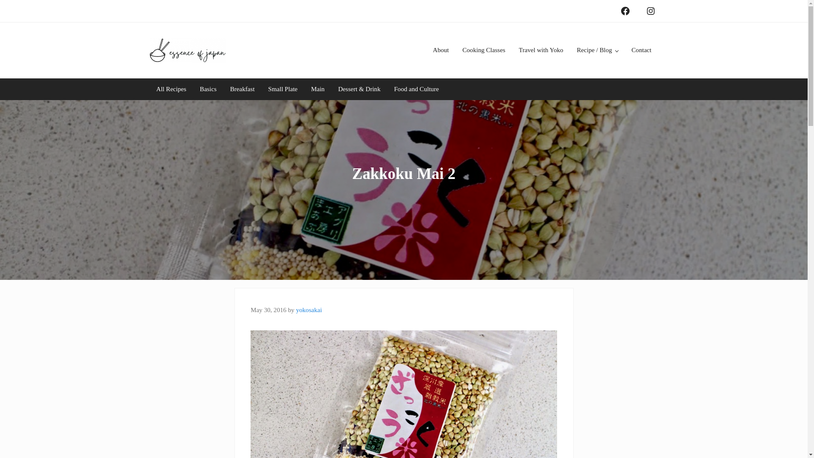 The height and width of the screenshot is (458, 814). Describe the element at coordinates (484, 50) in the screenshot. I see `Cooking Classes` at that location.